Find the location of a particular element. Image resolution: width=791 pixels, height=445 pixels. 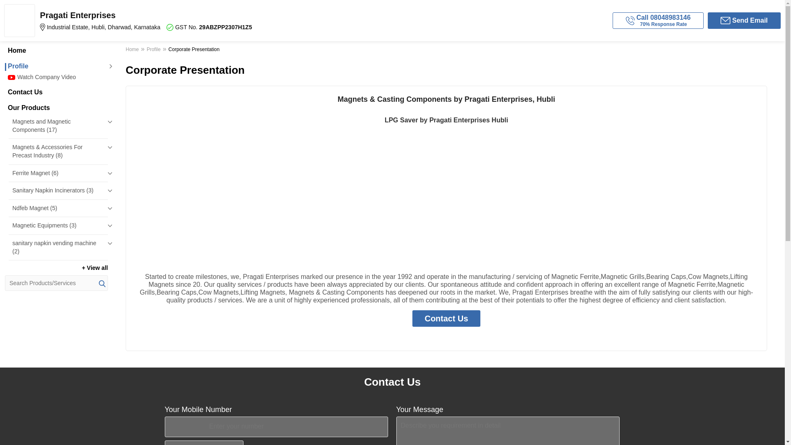

LPG Saver by Pragati Enterprises Hubli is located at coordinates (447, 120).